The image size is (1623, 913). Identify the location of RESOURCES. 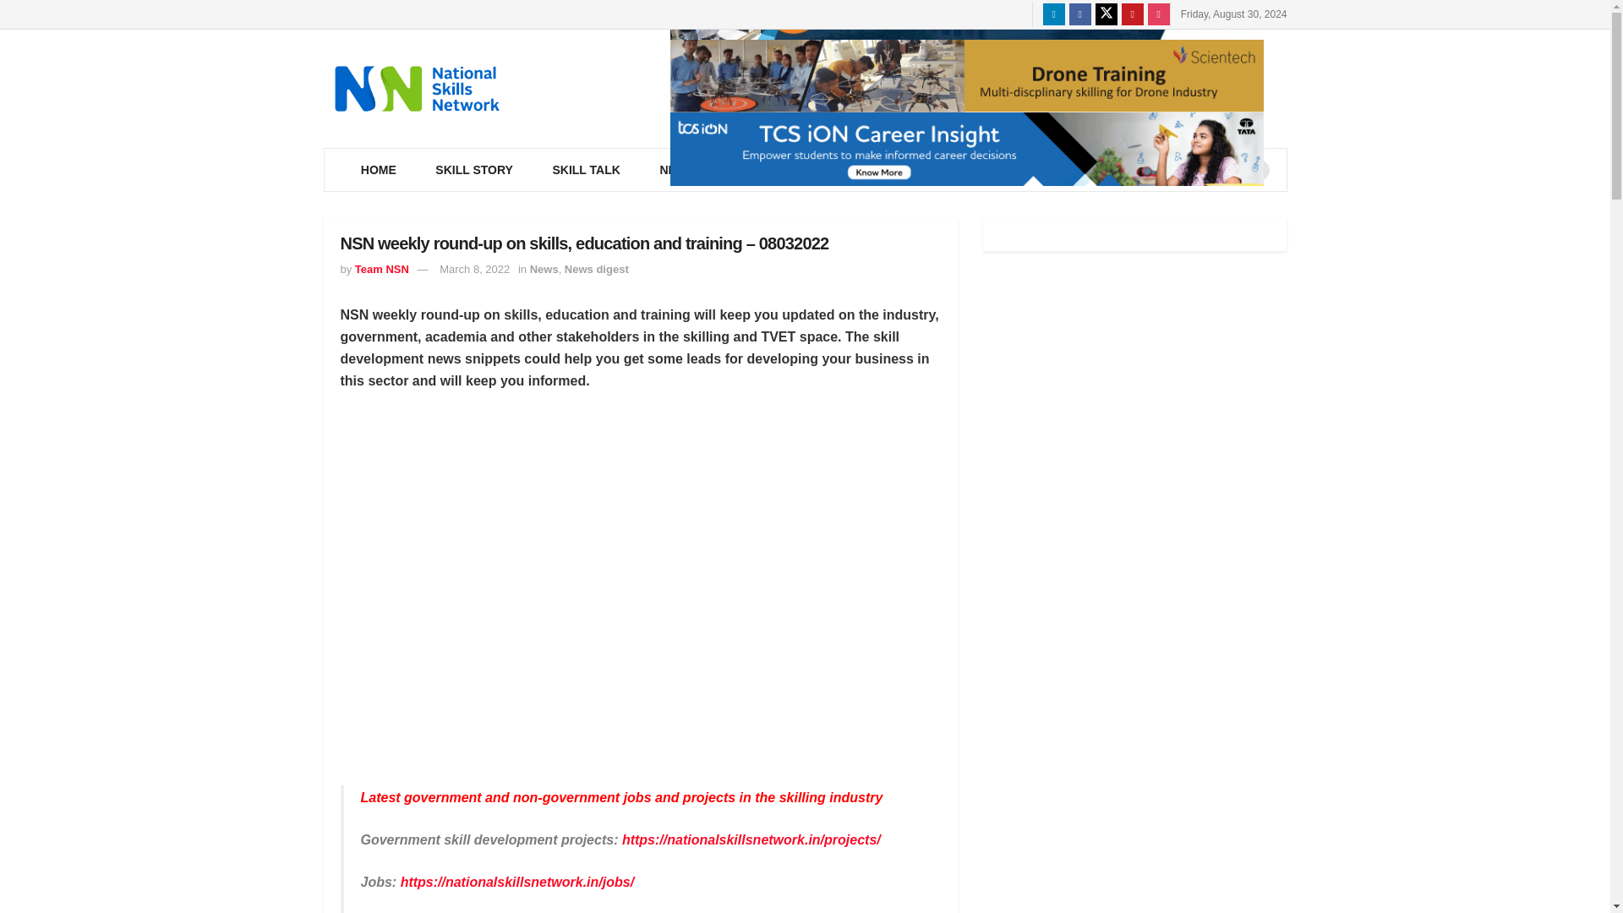
(780, 169).